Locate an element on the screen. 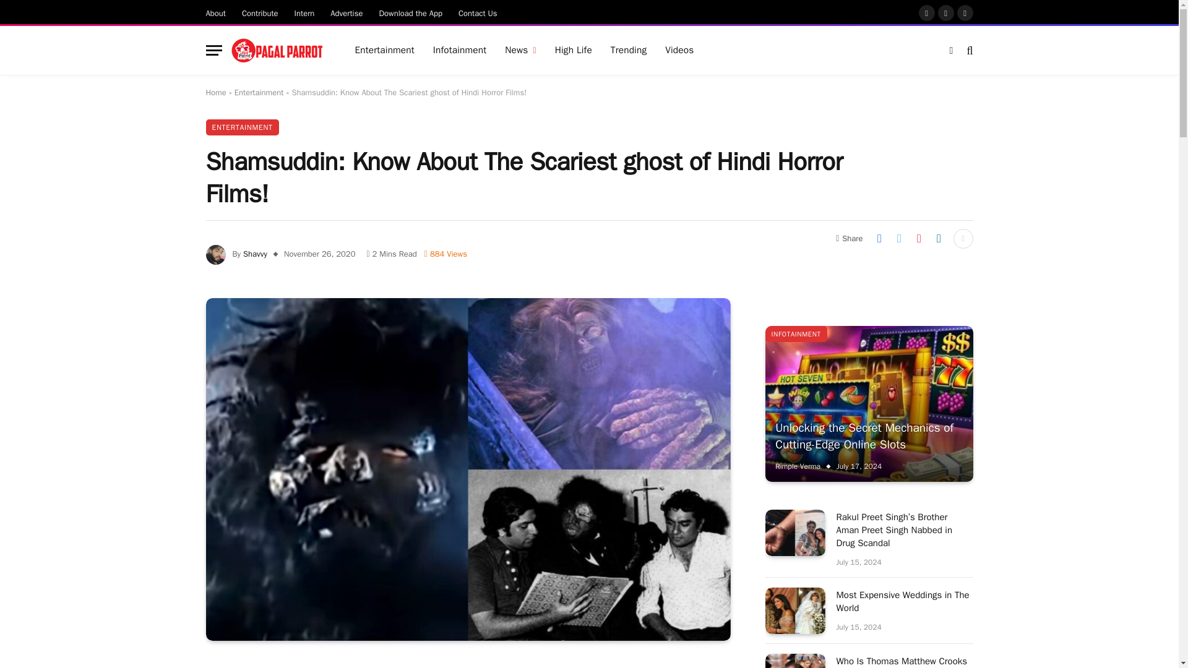 The width and height of the screenshot is (1188, 668). About is located at coordinates (216, 12).